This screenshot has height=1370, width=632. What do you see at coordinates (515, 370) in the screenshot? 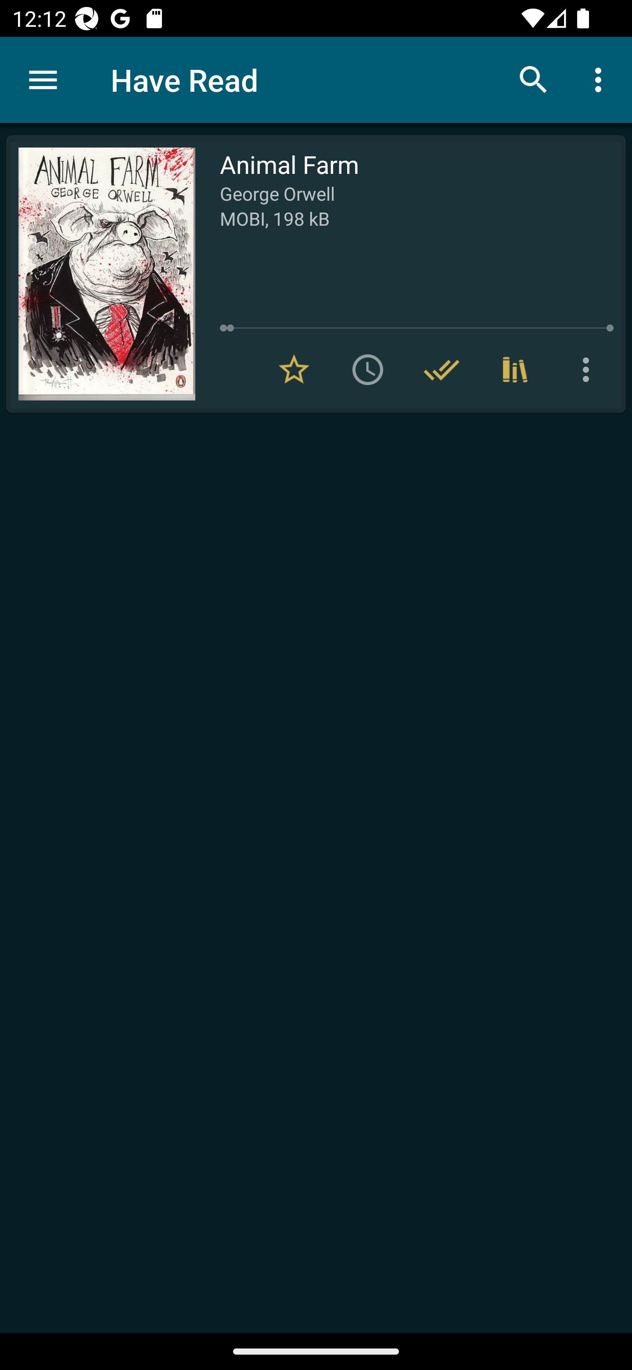
I see `Collections (1)` at bounding box center [515, 370].